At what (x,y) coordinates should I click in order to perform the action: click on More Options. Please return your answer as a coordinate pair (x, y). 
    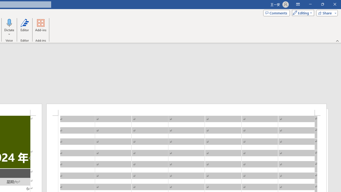
    Looking at the image, I should click on (9, 32).